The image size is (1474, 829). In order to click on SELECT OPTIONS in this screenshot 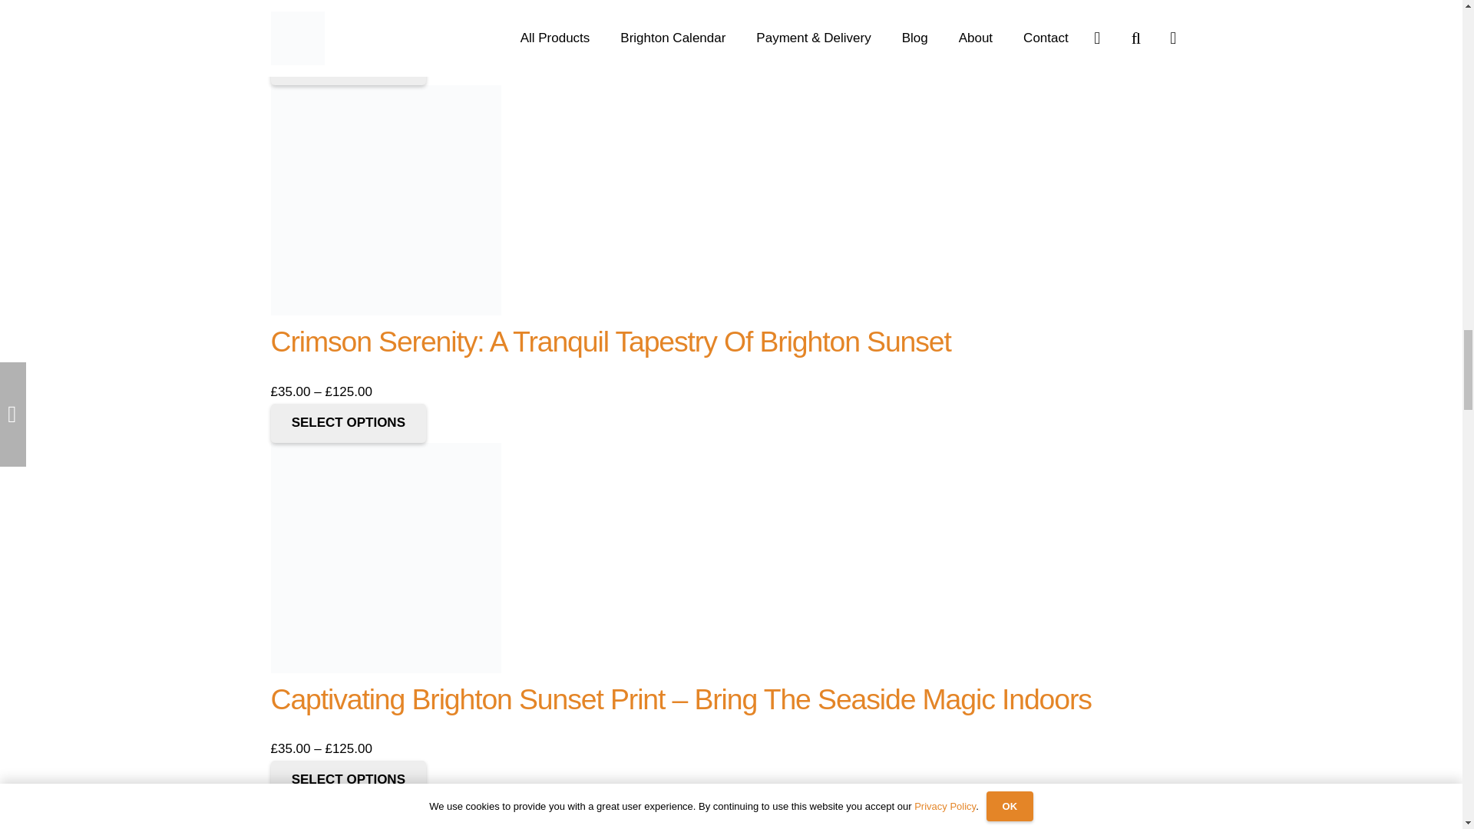, I will do `click(347, 780)`.